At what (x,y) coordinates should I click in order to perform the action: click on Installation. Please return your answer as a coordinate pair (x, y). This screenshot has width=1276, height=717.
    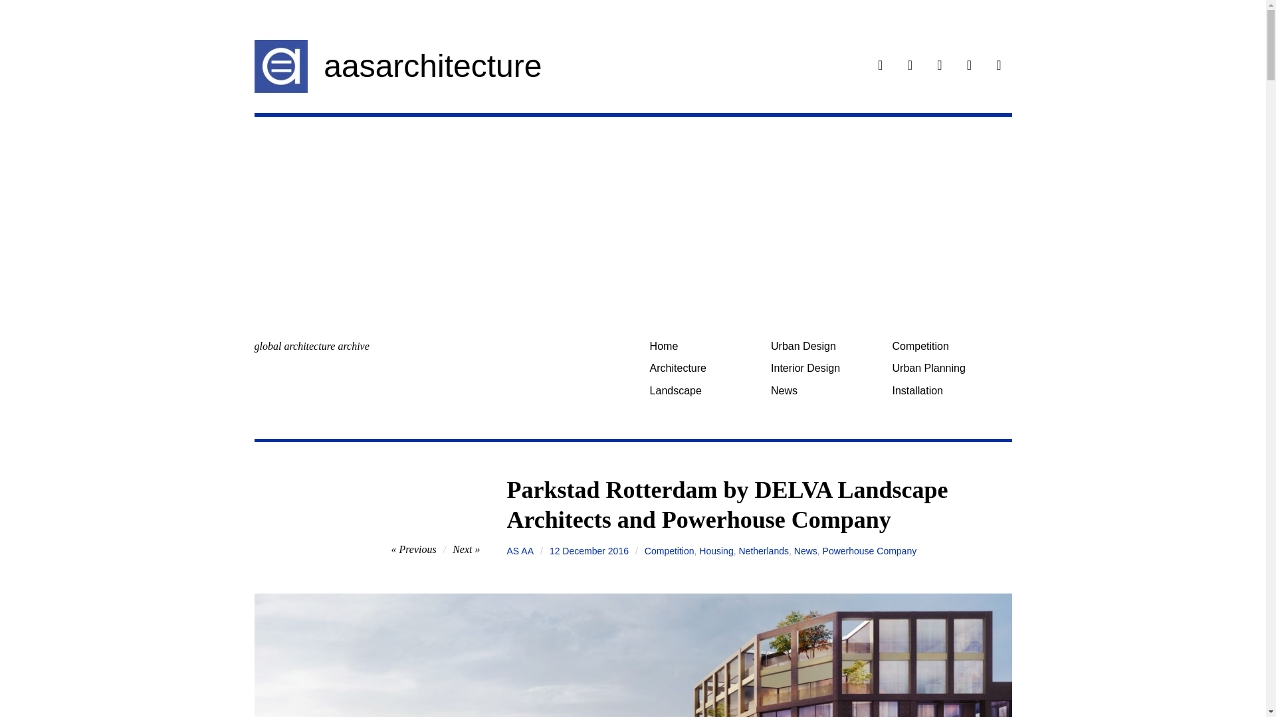
    Looking at the image, I should click on (947, 390).